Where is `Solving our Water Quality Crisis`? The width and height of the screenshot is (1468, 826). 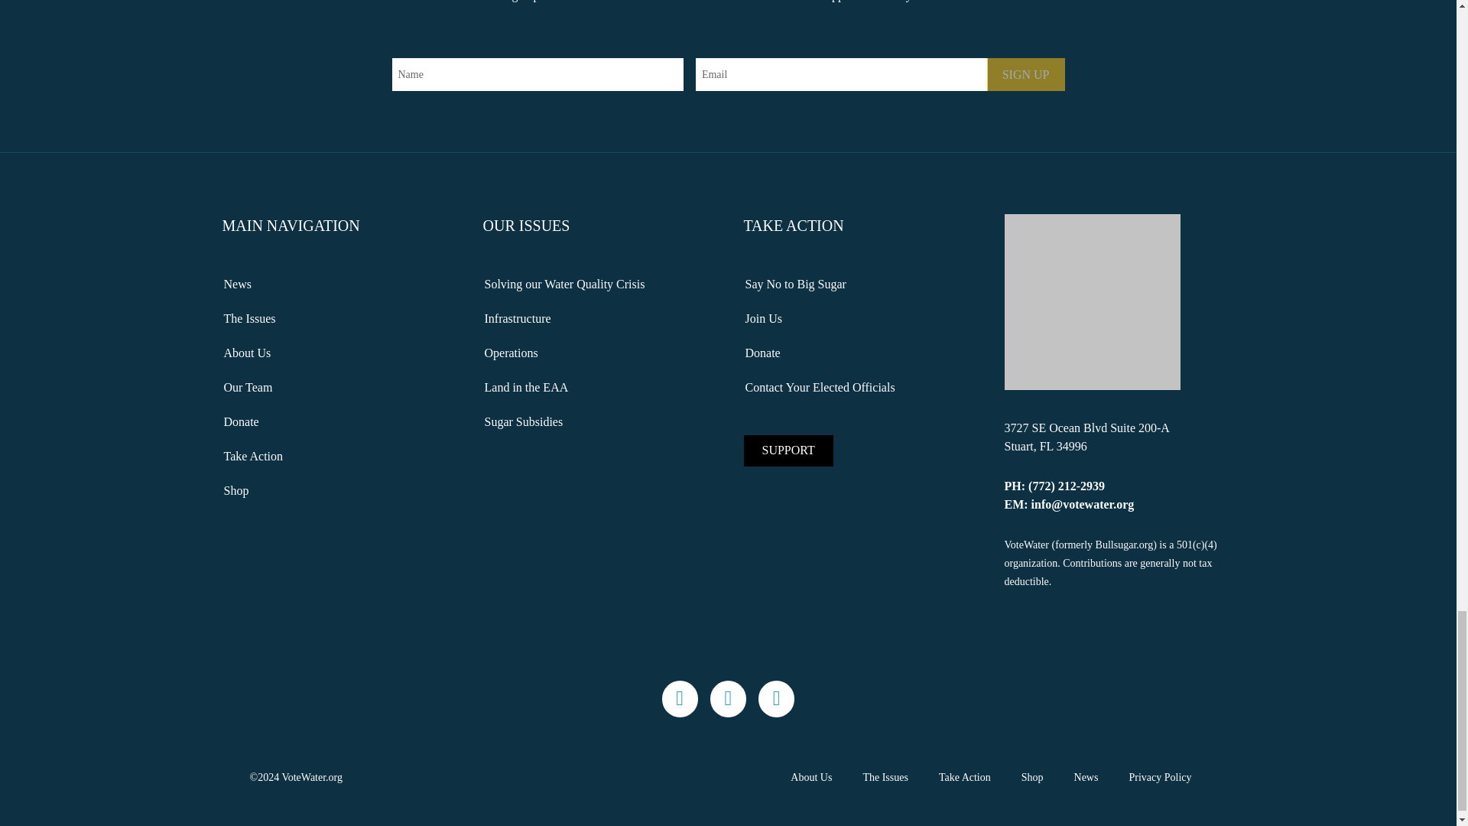
Solving our Water Quality Crisis is located at coordinates (598, 285).